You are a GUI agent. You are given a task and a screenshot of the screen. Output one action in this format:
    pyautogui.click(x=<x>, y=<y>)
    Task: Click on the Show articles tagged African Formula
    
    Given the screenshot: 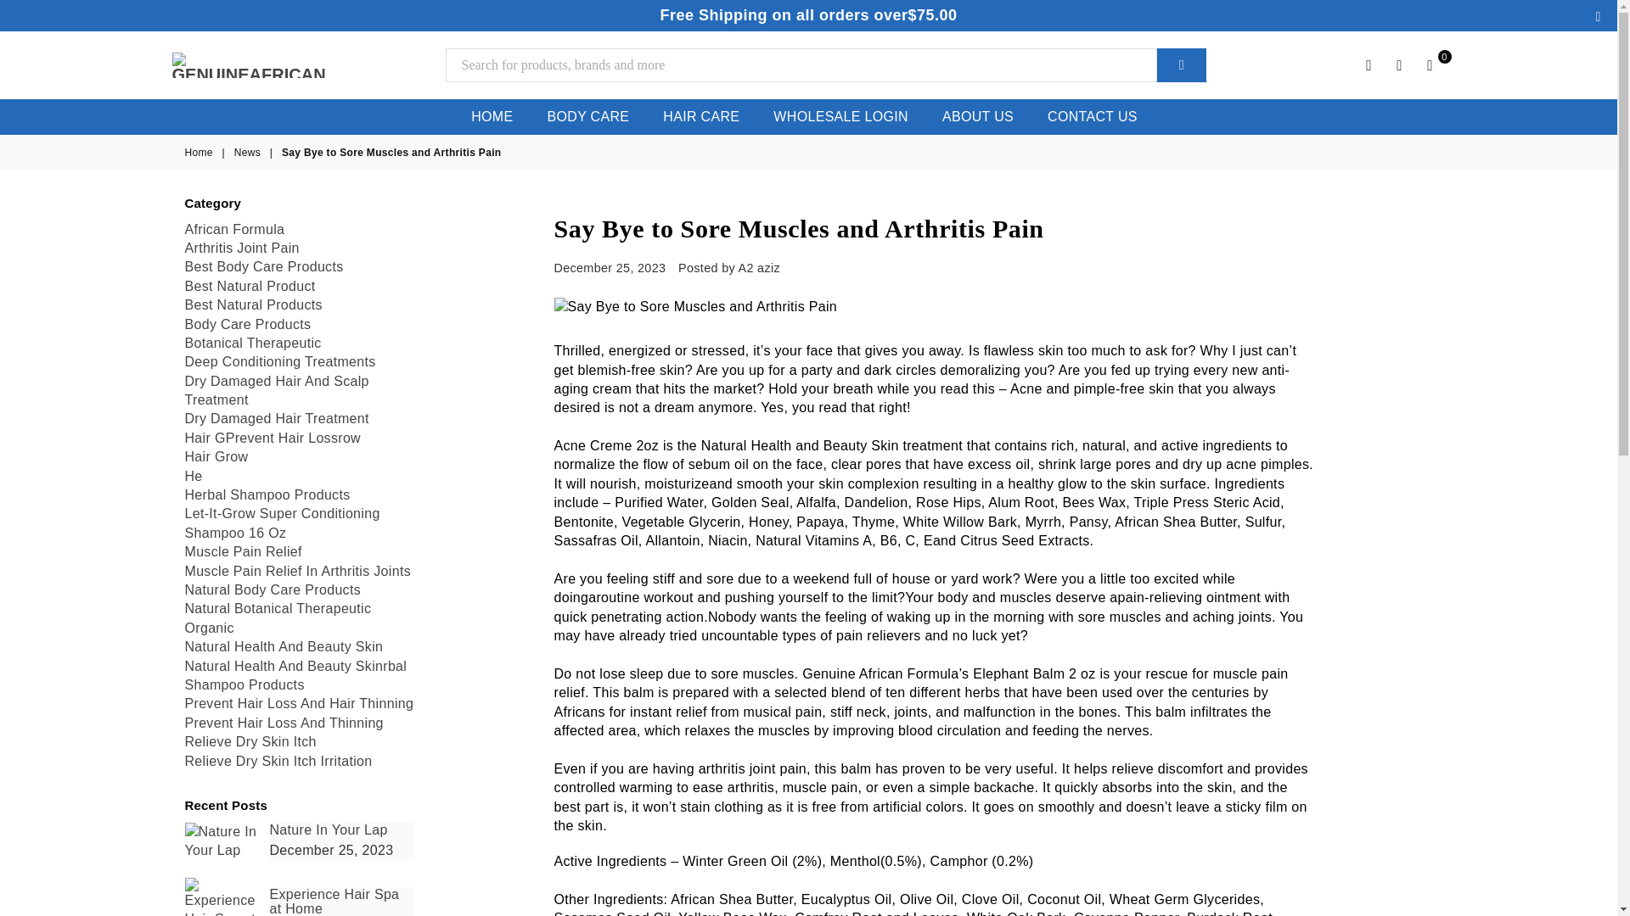 What is the action you would take?
    pyautogui.click(x=235, y=229)
    